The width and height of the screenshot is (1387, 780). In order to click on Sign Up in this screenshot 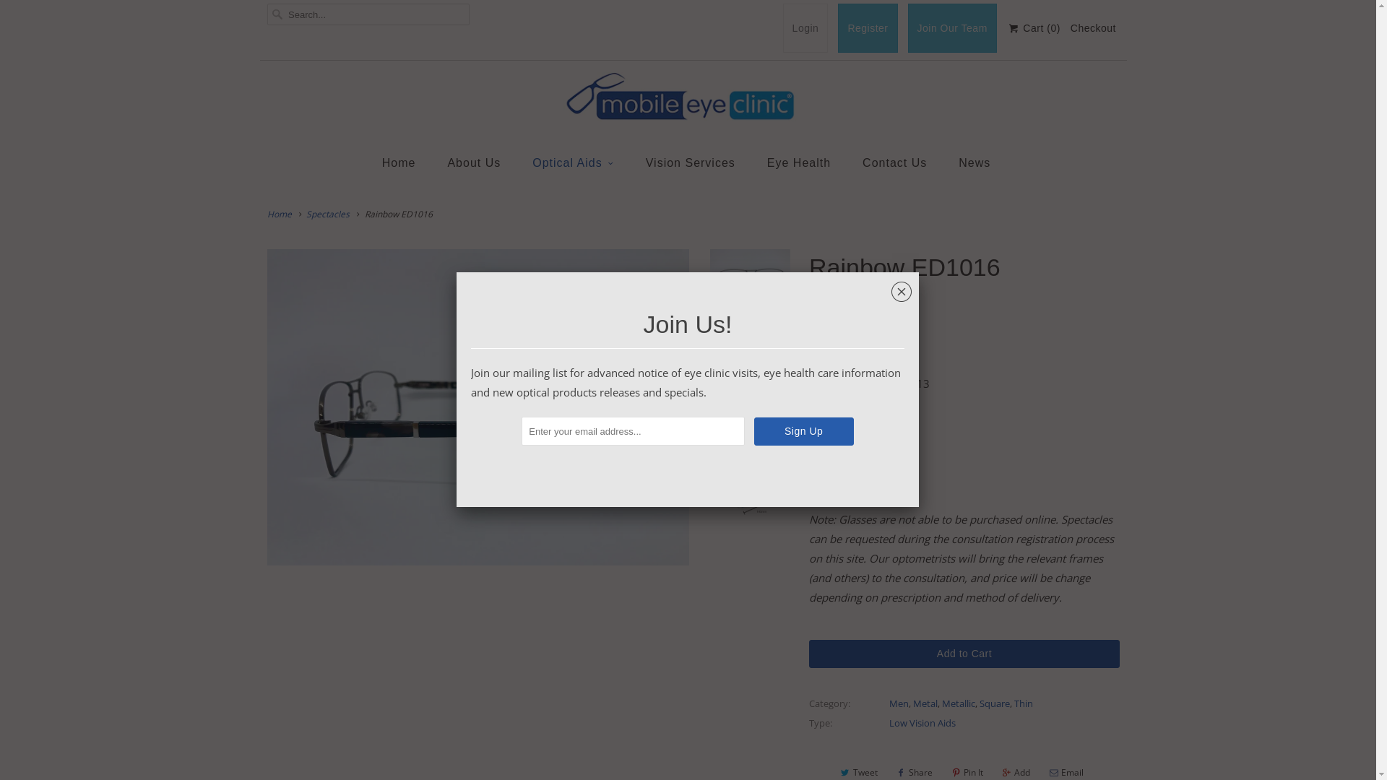, I will do `click(804, 432)`.